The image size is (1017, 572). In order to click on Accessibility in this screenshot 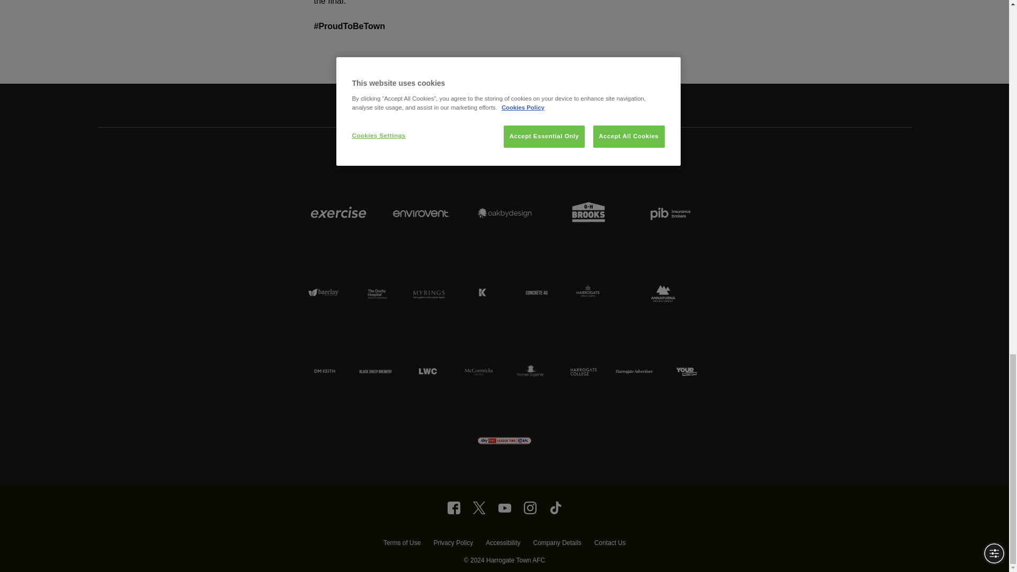, I will do `click(503, 544)`.